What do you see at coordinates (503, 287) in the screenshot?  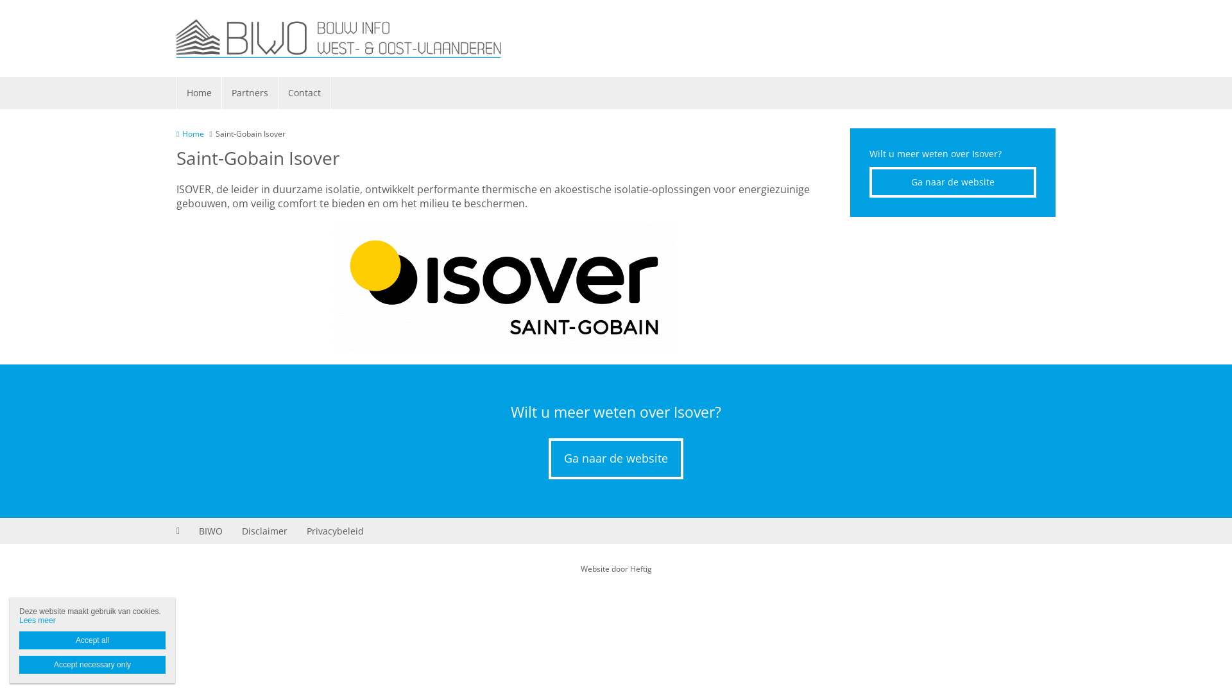 I see `Saint-Gobain Isover` at bounding box center [503, 287].